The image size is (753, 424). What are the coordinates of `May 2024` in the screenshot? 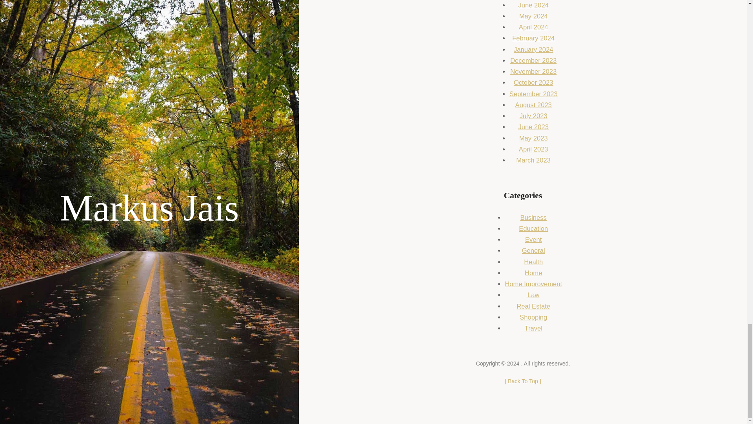 It's located at (533, 16).